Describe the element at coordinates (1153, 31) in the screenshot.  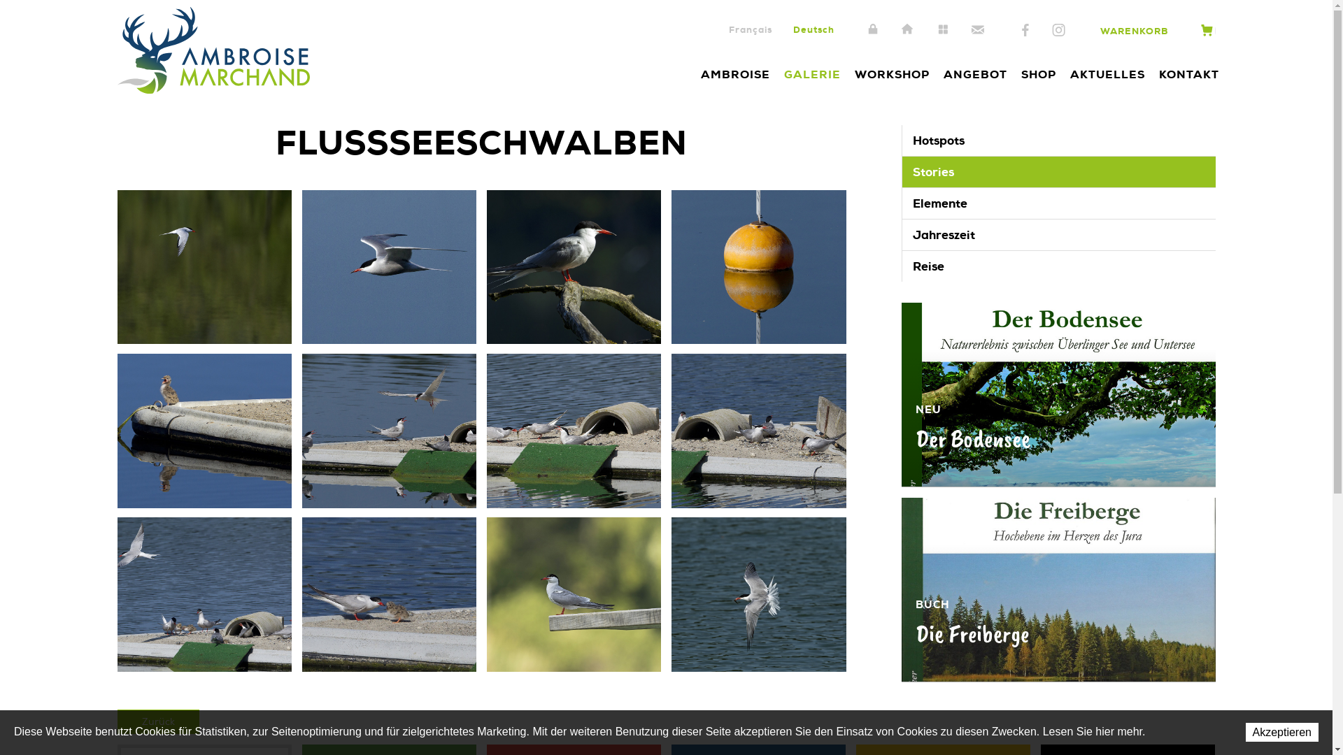
I see `WARENKORB` at that location.